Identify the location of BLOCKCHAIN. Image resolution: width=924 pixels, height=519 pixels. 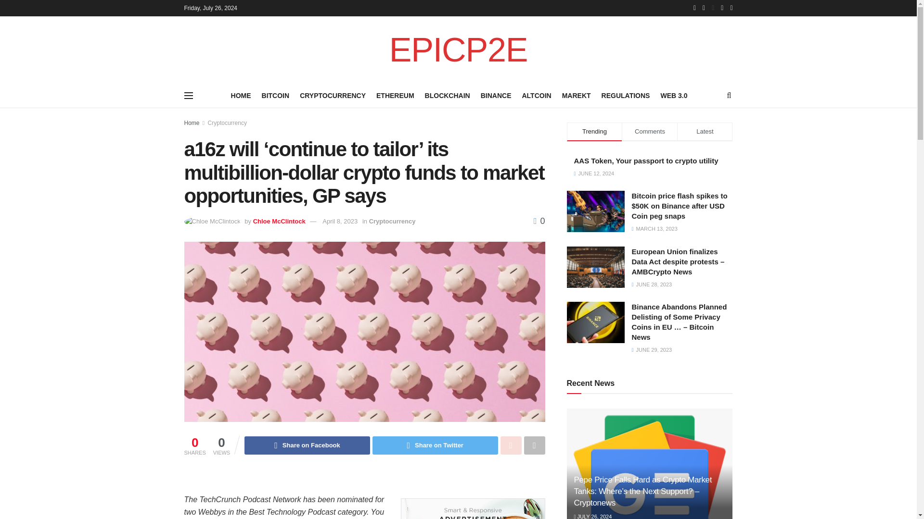
(448, 95).